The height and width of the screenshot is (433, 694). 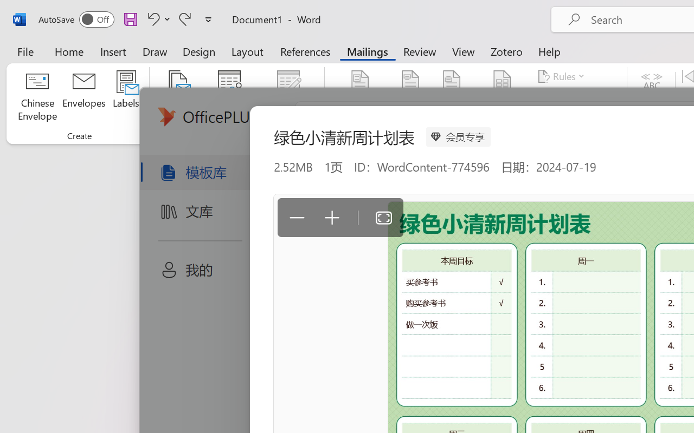 What do you see at coordinates (563, 76) in the screenshot?
I see `Rules` at bounding box center [563, 76].